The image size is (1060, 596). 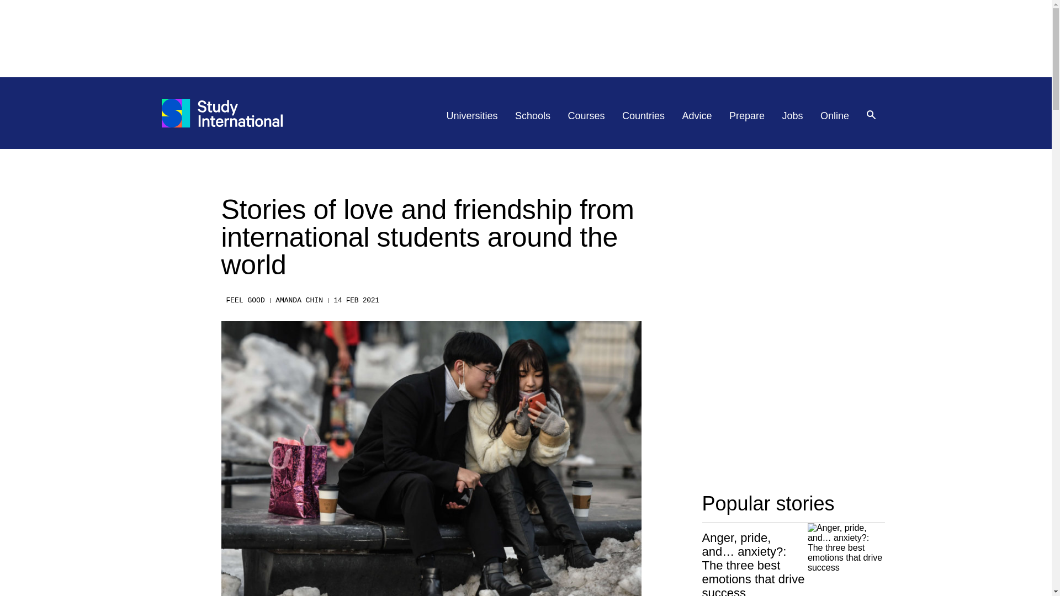 What do you see at coordinates (299, 300) in the screenshot?
I see `AMANDA CHIN` at bounding box center [299, 300].